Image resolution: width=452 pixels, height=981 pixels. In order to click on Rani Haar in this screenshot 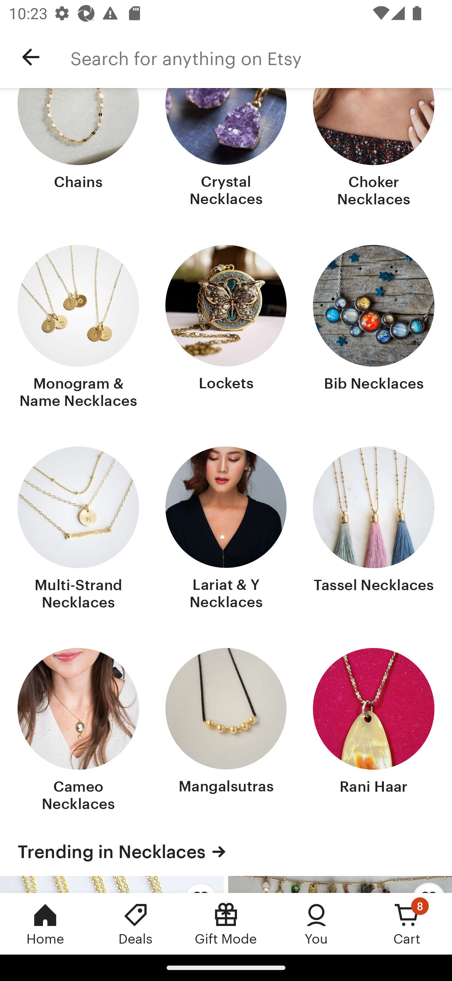, I will do `click(374, 731)`.